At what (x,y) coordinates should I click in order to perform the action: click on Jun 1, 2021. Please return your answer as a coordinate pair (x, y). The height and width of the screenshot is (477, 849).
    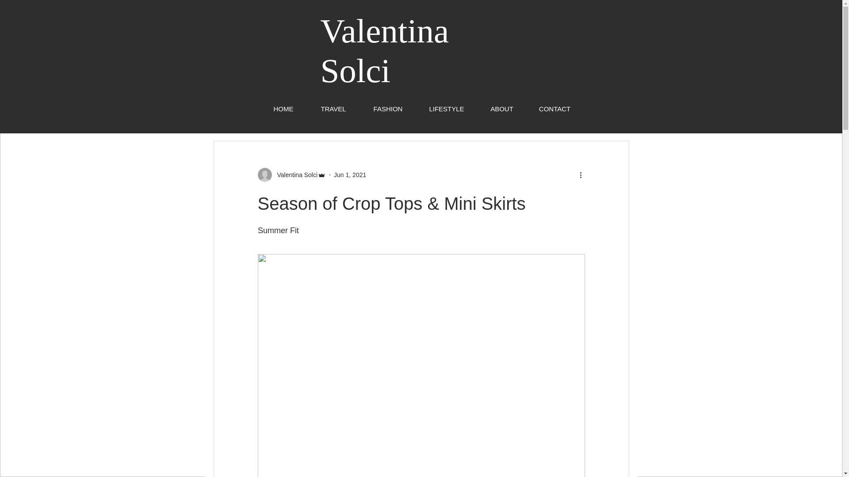
    Looking at the image, I should click on (349, 174).